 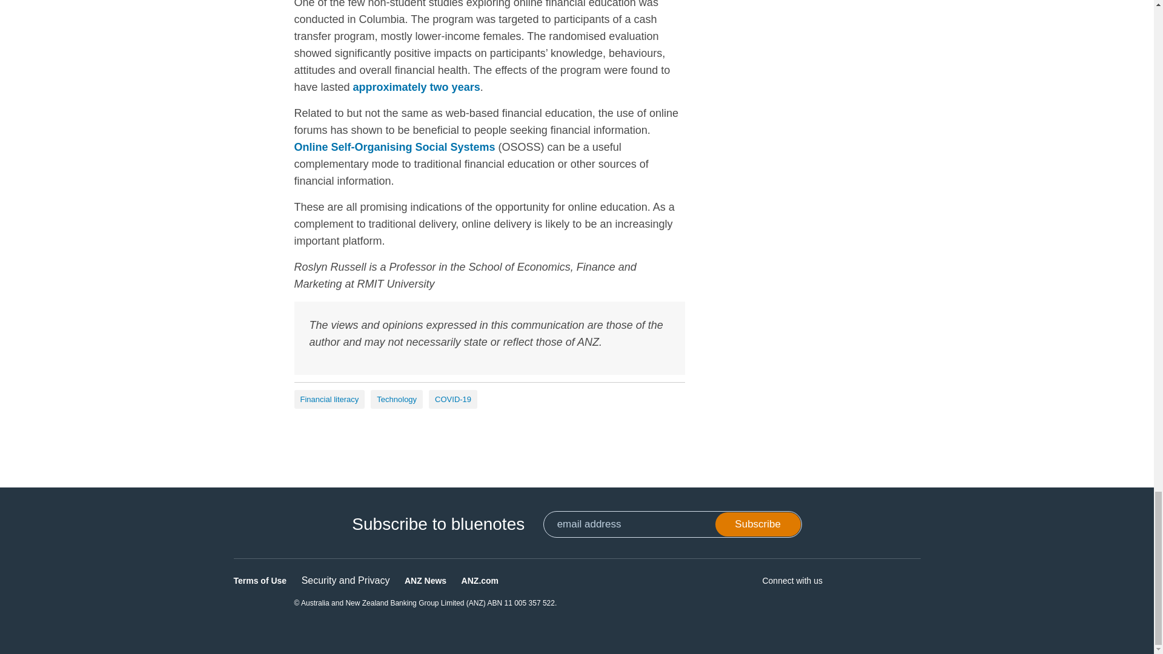 I want to click on COVID-19, so click(x=453, y=399).